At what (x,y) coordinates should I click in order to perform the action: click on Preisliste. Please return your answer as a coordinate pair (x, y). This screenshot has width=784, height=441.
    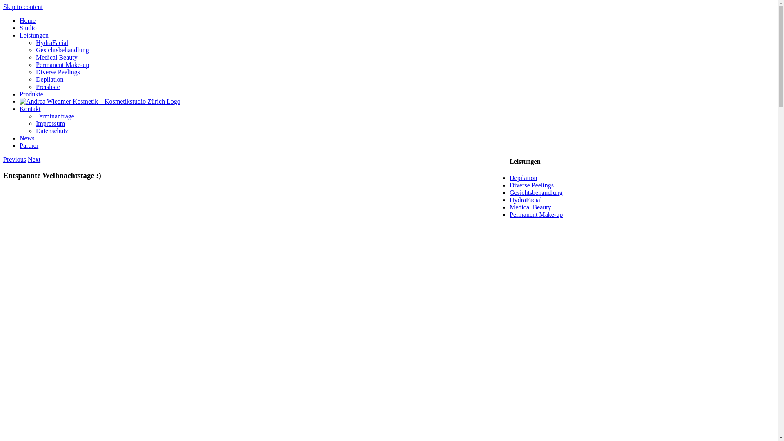
    Looking at the image, I should click on (48, 87).